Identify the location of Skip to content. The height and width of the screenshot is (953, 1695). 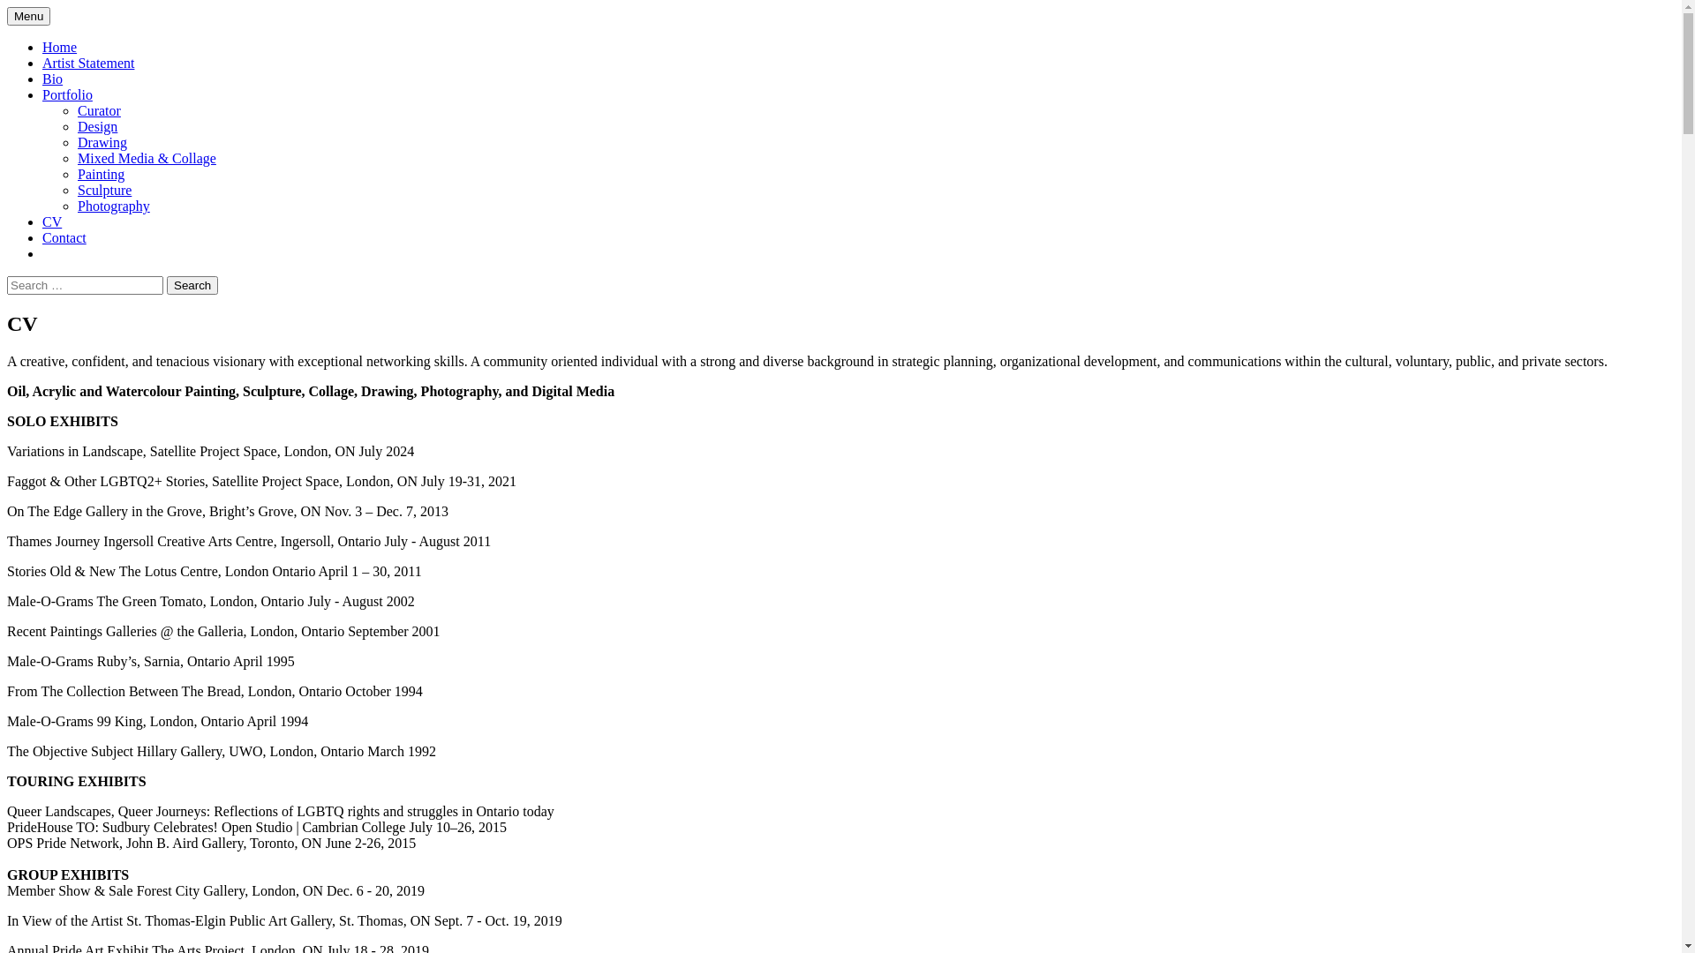
(49, 7).